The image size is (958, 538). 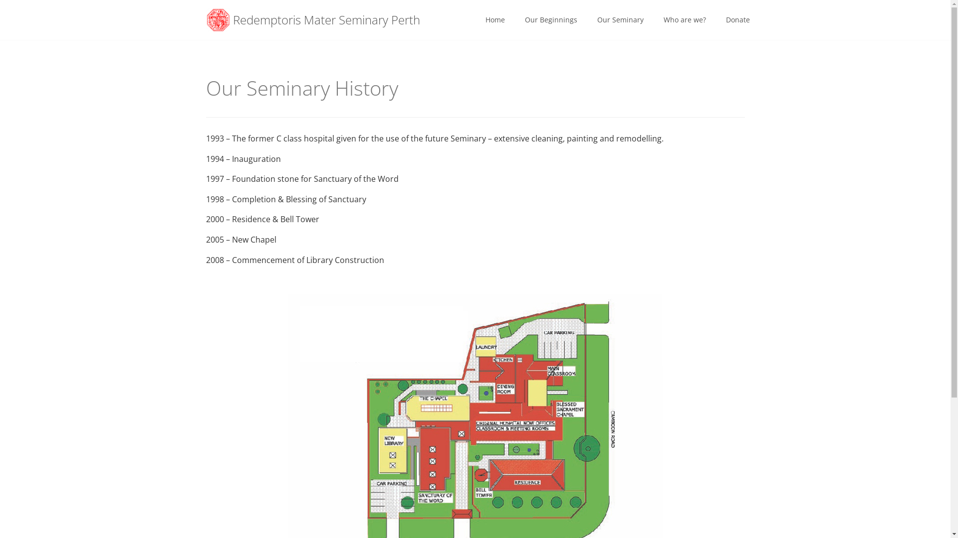 I want to click on Home, so click(x=495, y=20).